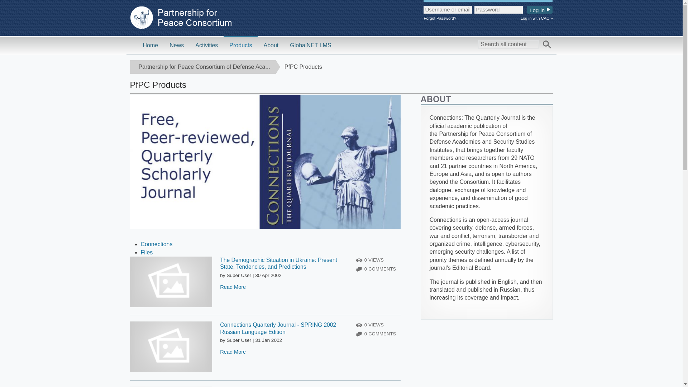  What do you see at coordinates (547, 45) in the screenshot?
I see `Search` at bounding box center [547, 45].